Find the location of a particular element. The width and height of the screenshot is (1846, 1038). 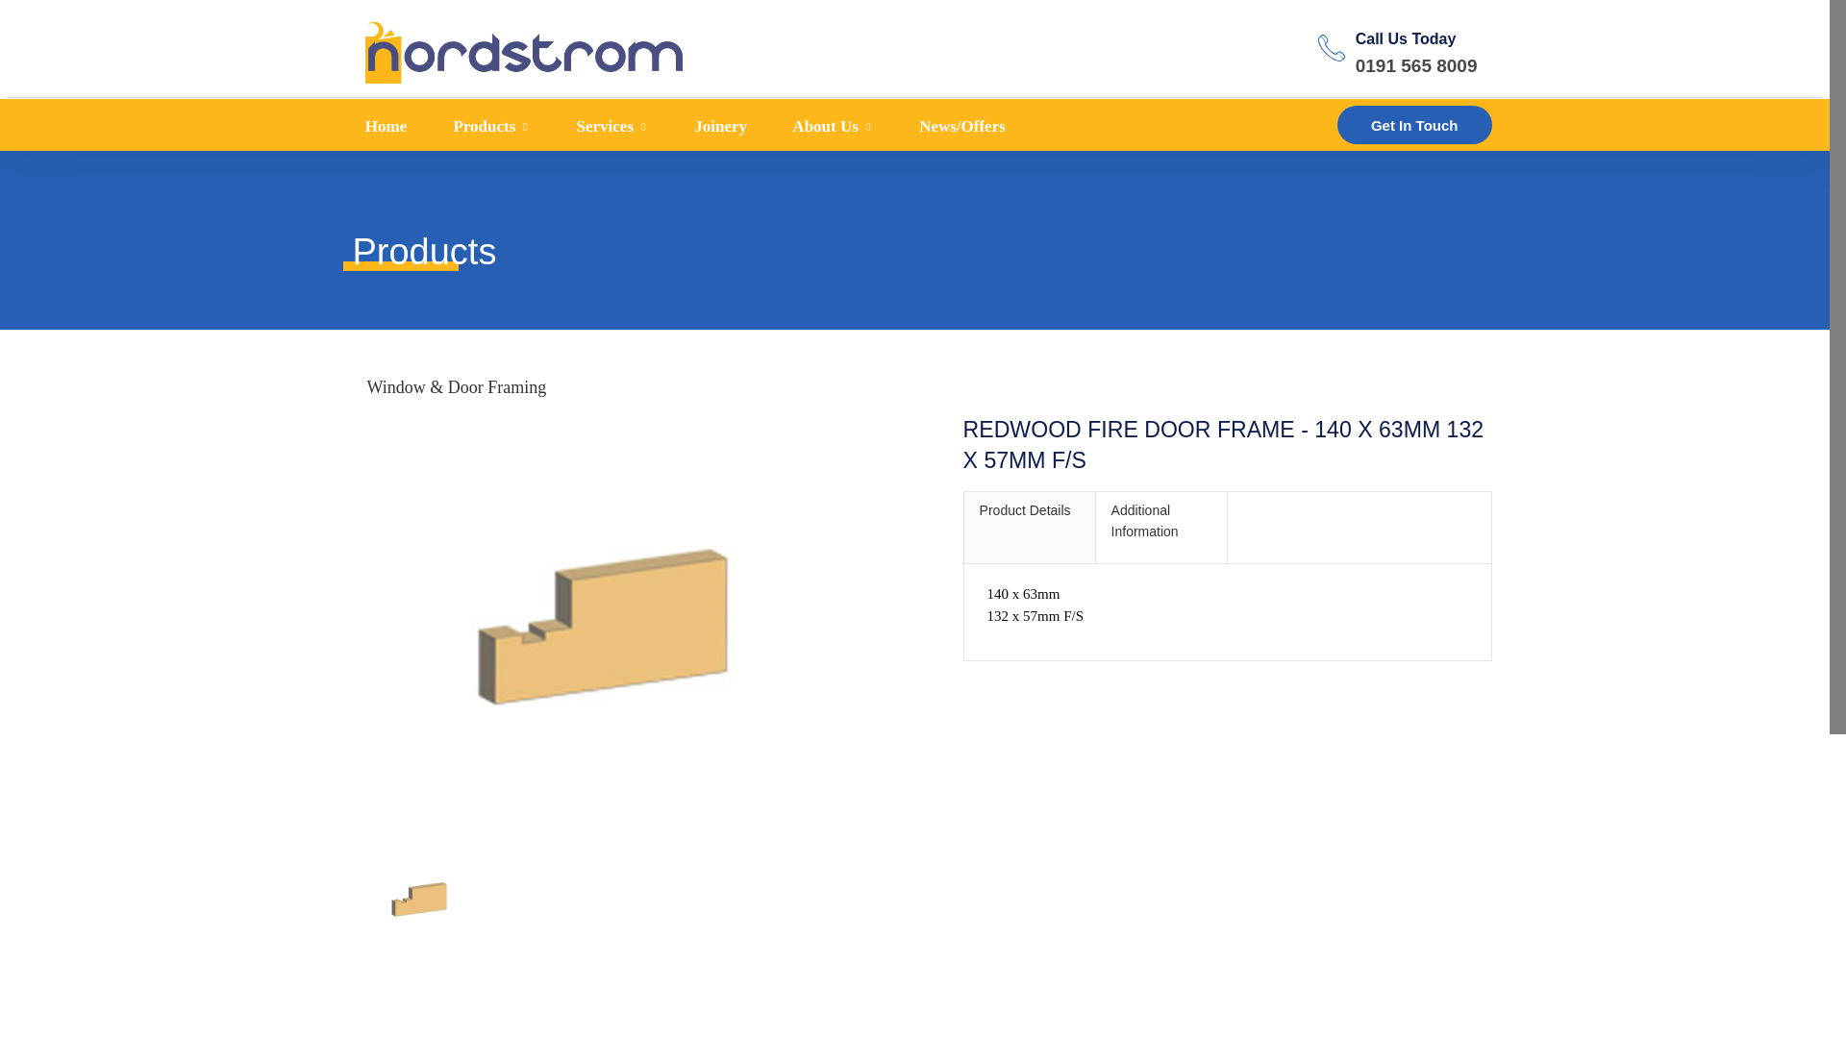

About Us is located at coordinates (829, 127).